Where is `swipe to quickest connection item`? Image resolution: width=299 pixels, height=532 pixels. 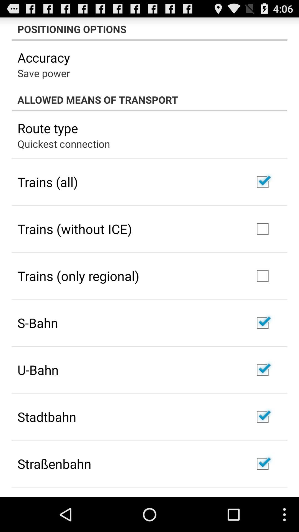 swipe to quickest connection item is located at coordinates (64, 144).